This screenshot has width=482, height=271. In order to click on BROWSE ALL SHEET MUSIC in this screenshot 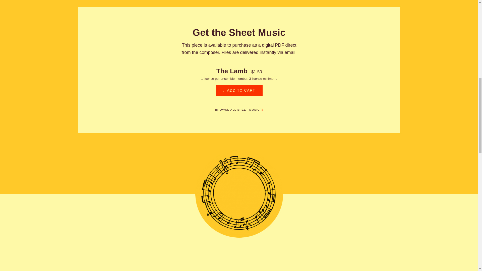, I will do `click(239, 109)`.